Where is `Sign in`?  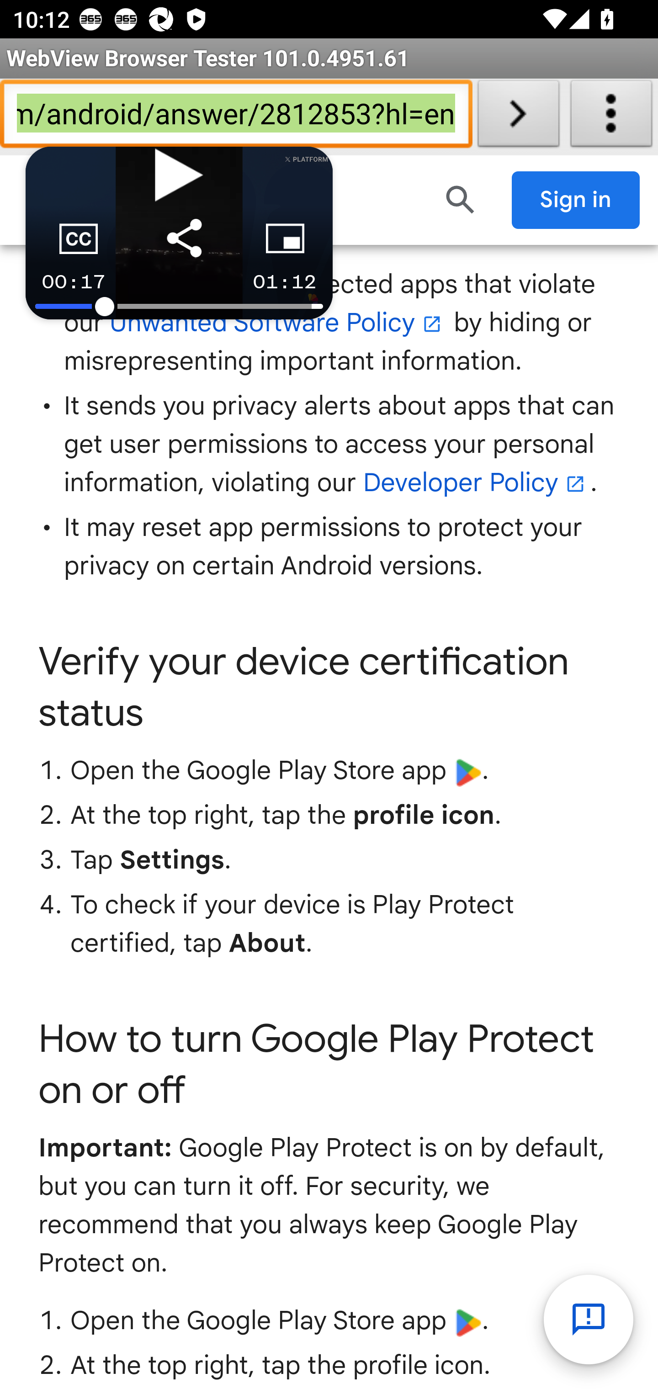 Sign in is located at coordinates (576, 200).